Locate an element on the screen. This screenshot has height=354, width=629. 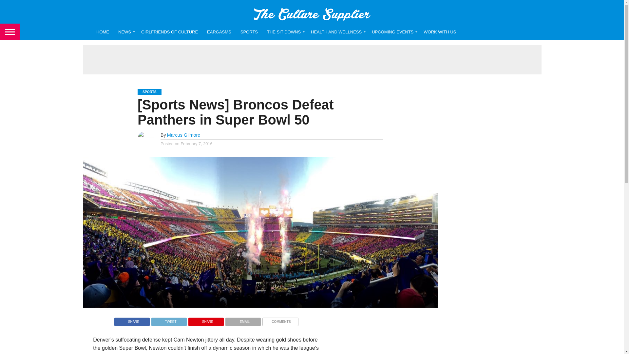
Posts by Marcus Gilmore is located at coordinates (184, 135).